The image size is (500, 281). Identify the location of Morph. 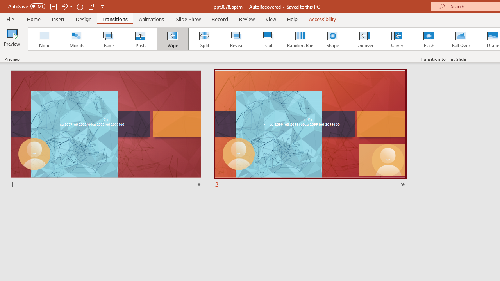
(76, 39).